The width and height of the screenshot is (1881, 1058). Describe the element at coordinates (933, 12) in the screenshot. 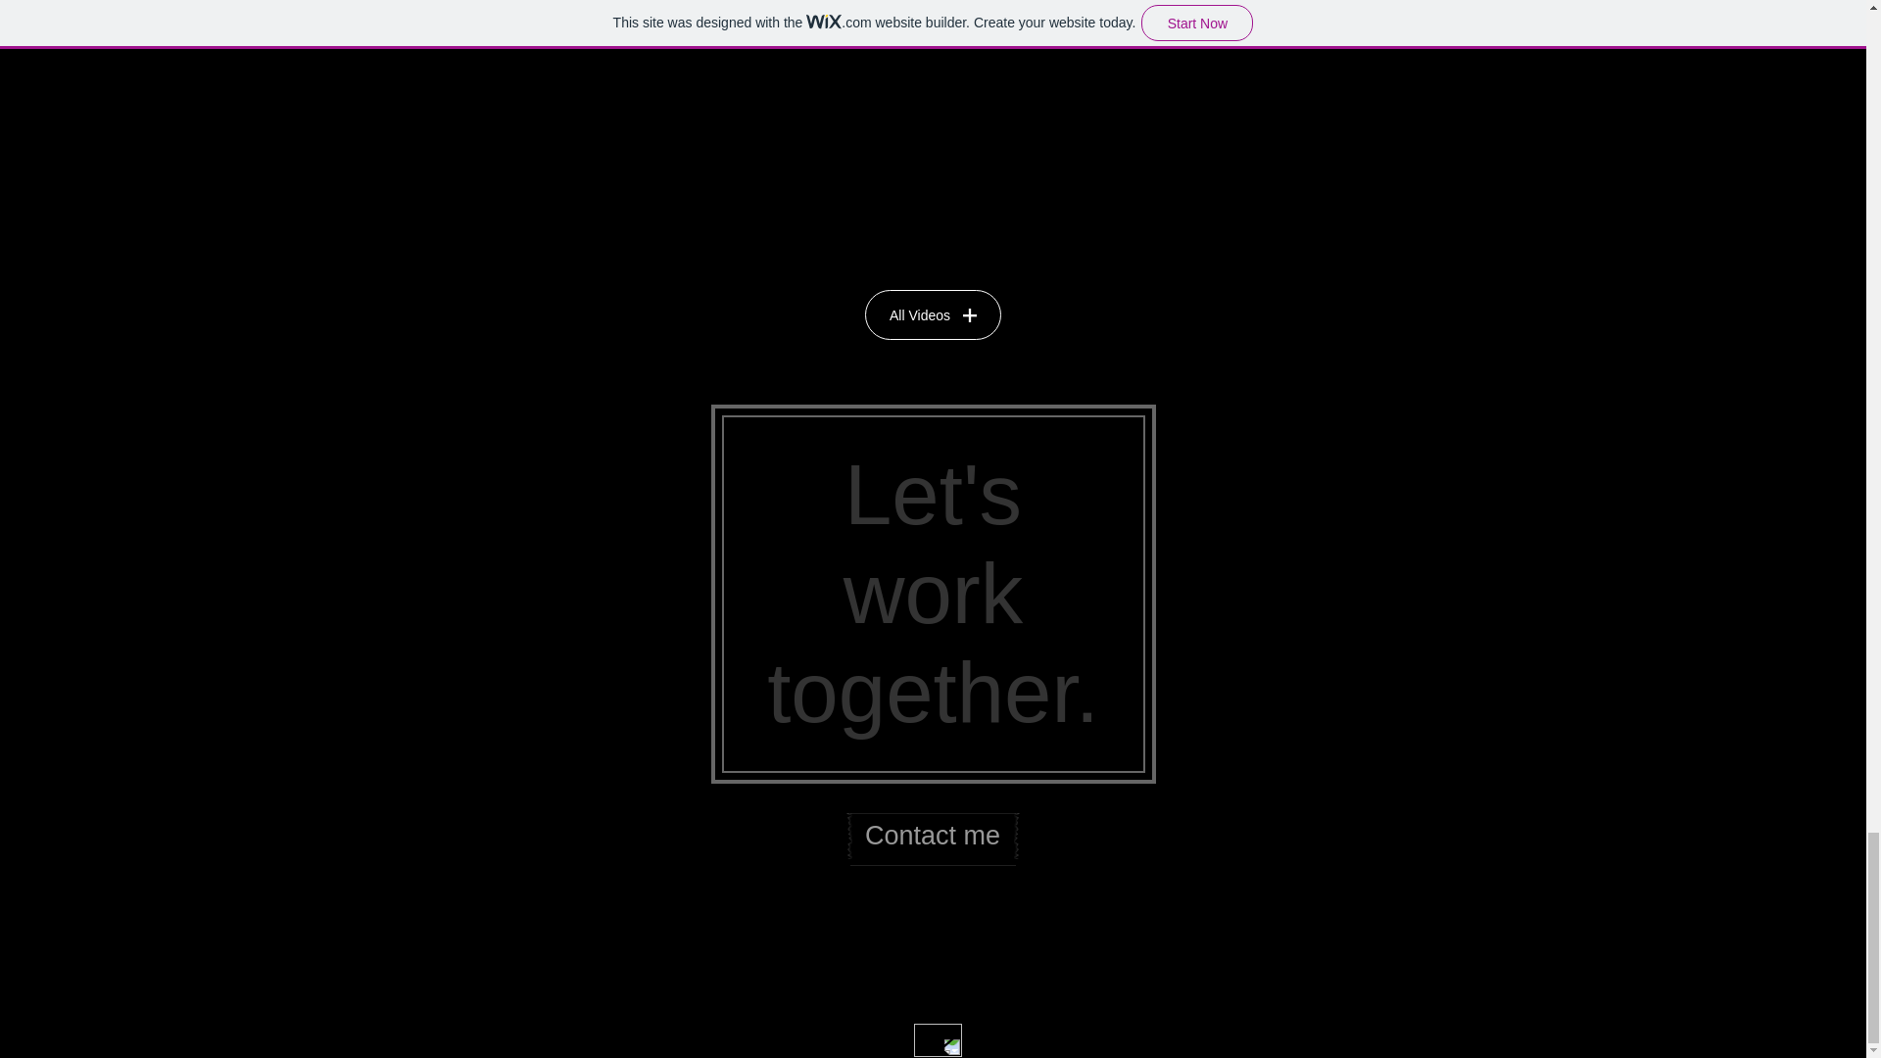

I see `Play Video` at that location.